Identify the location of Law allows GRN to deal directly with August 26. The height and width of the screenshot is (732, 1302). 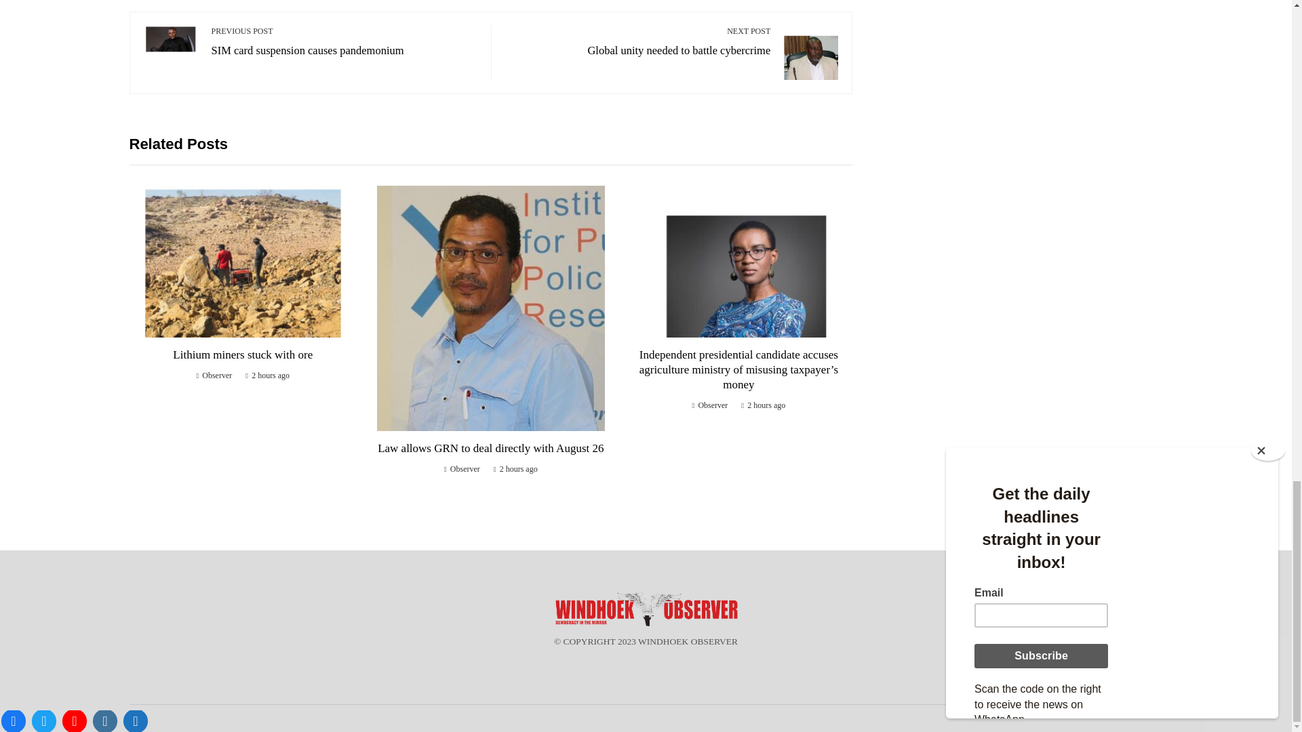
(243, 355).